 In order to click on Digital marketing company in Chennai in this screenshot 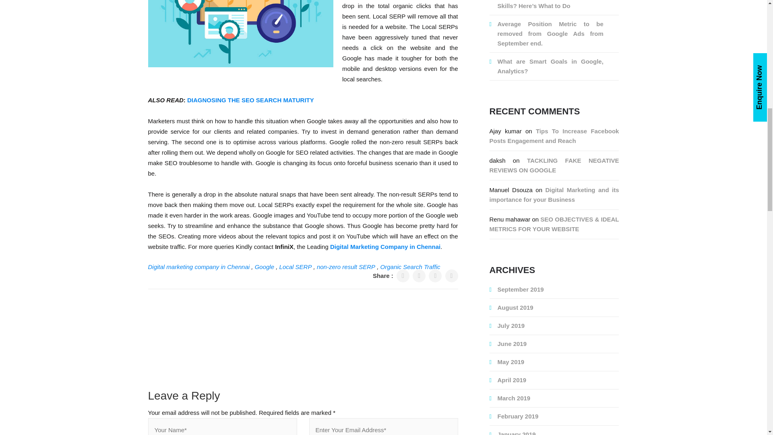, I will do `click(199, 267)`.